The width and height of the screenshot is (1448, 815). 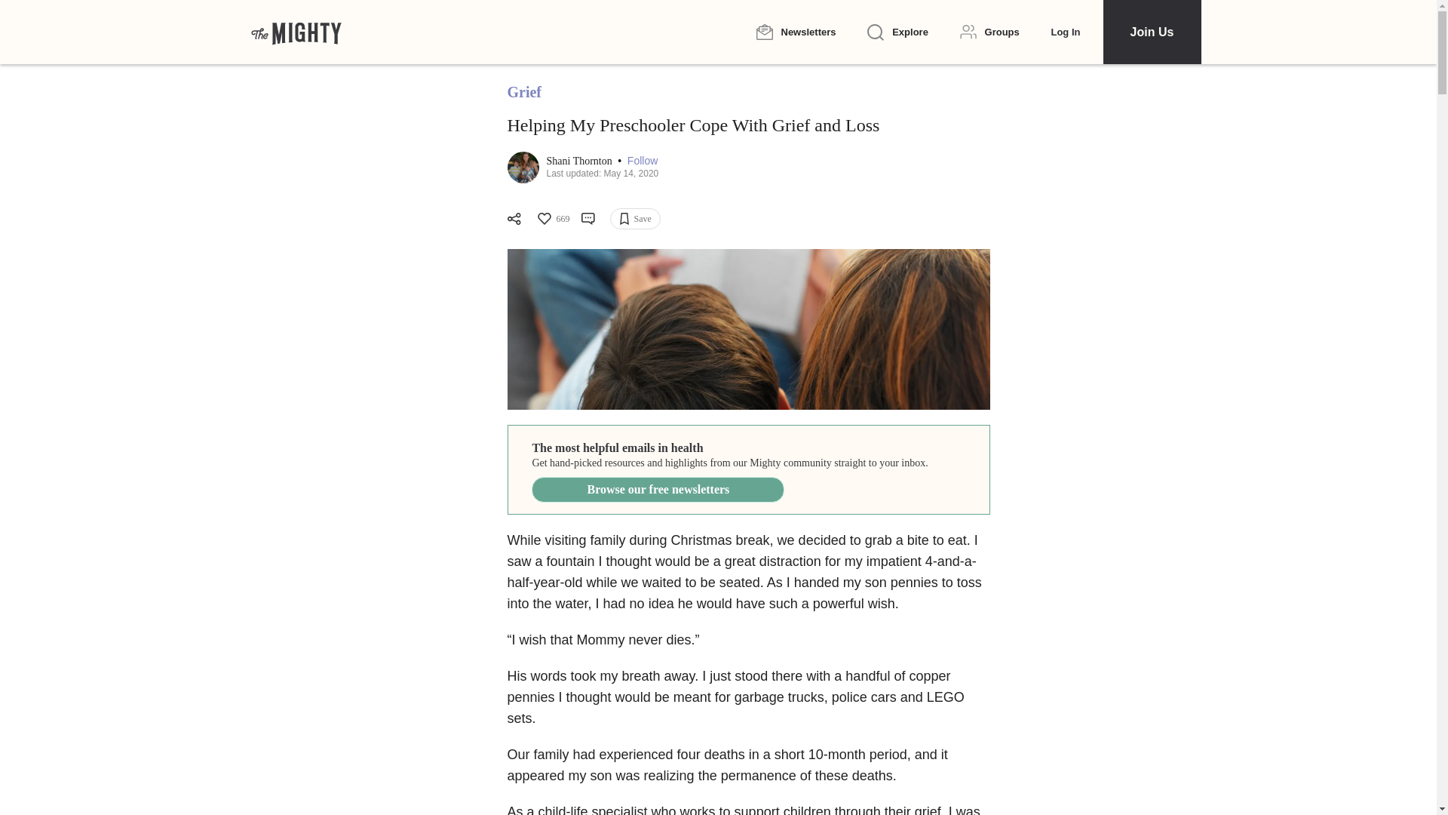 What do you see at coordinates (1151, 32) in the screenshot?
I see `Join Us` at bounding box center [1151, 32].